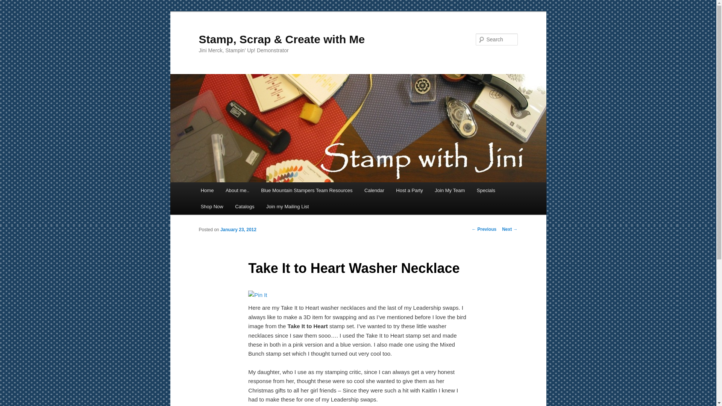 The image size is (722, 406). I want to click on Search, so click(12, 4).